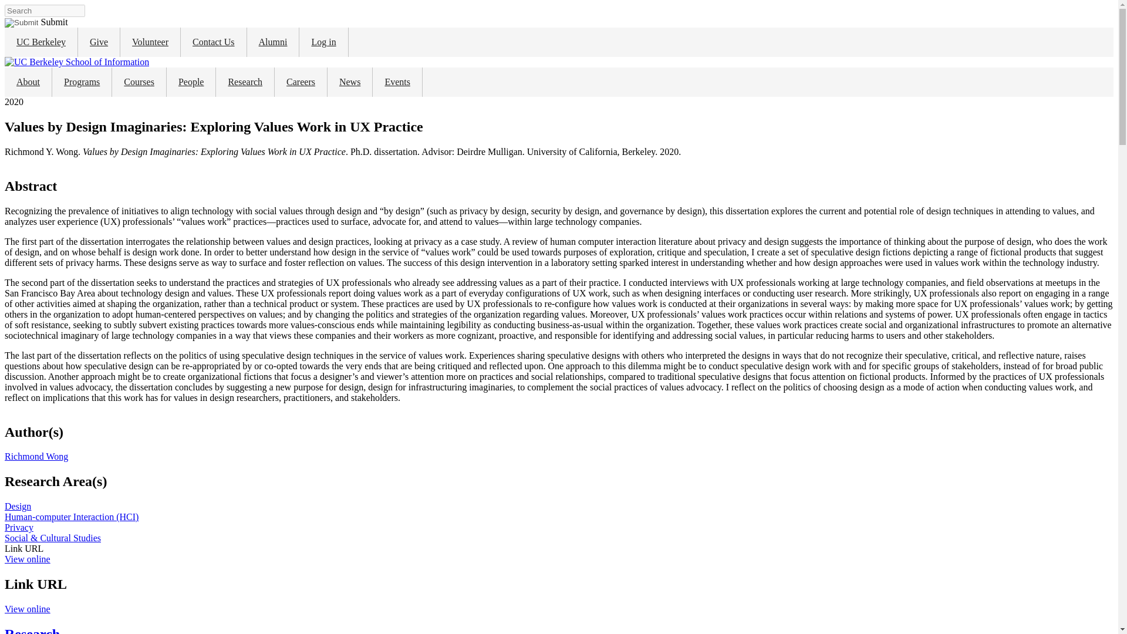 The height and width of the screenshot is (634, 1127). What do you see at coordinates (28, 82) in the screenshot?
I see `About` at bounding box center [28, 82].